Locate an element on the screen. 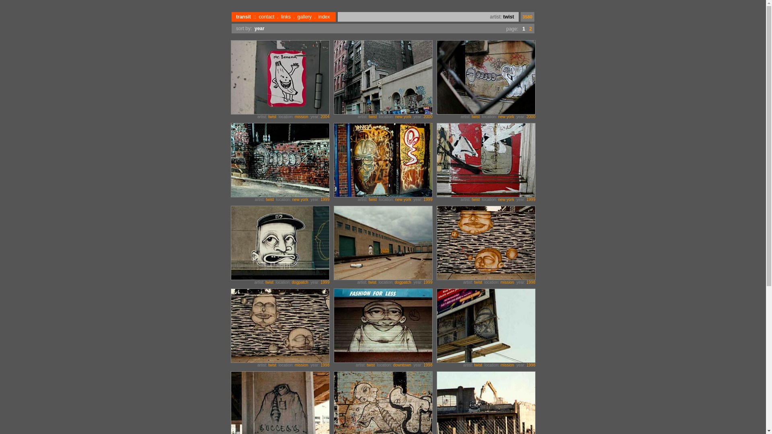 The height and width of the screenshot is (434, 772). twist is located at coordinates (508, 17).